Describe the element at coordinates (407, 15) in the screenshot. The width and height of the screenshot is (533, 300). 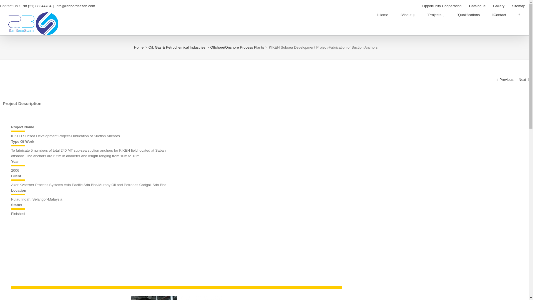
I see `About` at that location.